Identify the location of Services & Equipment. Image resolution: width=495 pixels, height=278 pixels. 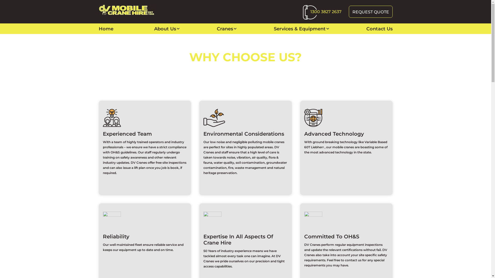
(300, 29).